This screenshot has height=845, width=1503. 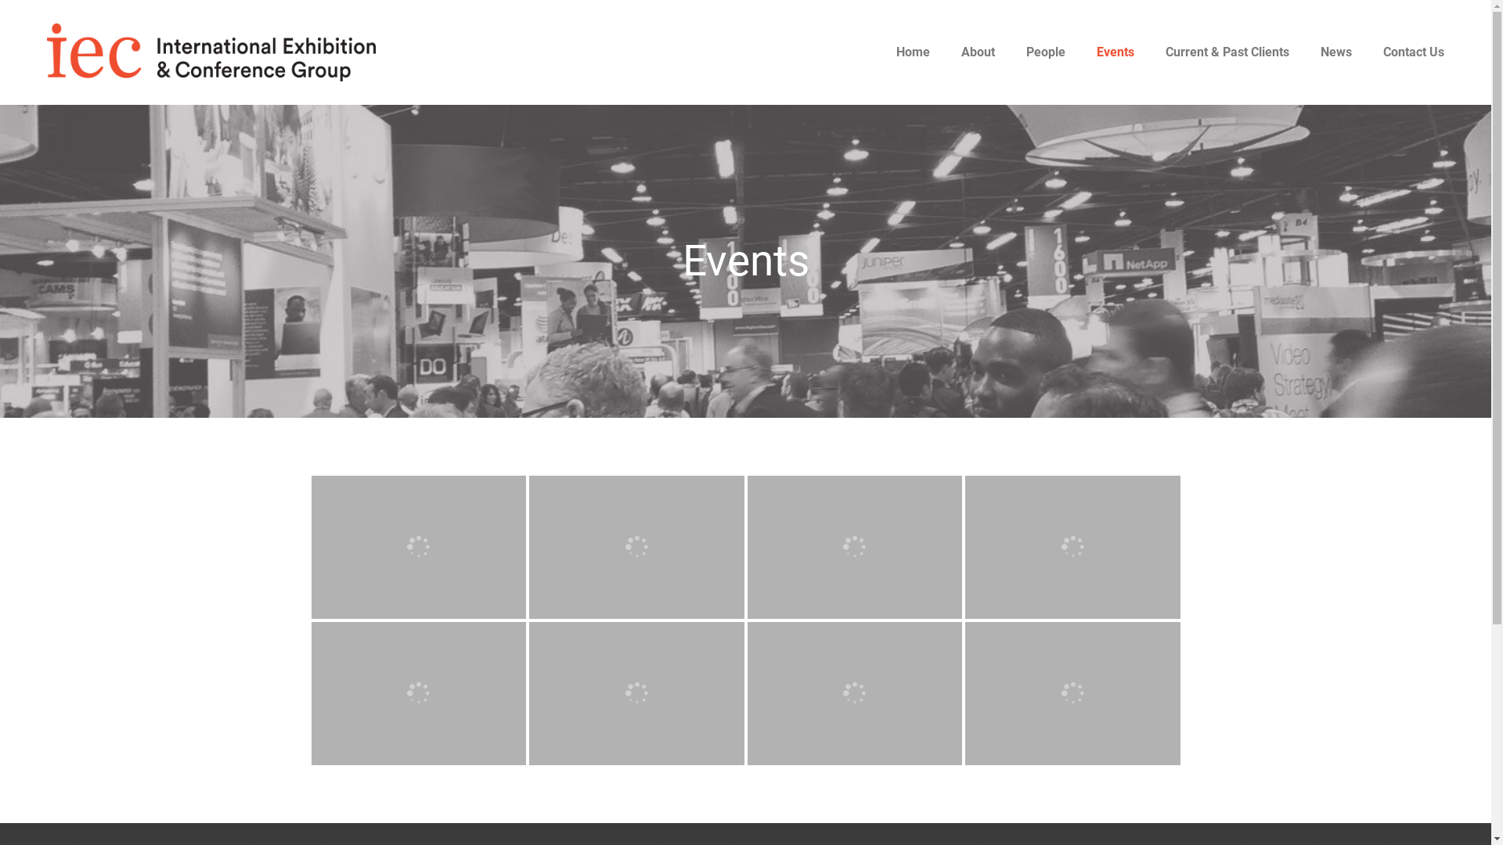 I want to click on Our Events - Footwear & Leather Show, so click(x=827, y=693).